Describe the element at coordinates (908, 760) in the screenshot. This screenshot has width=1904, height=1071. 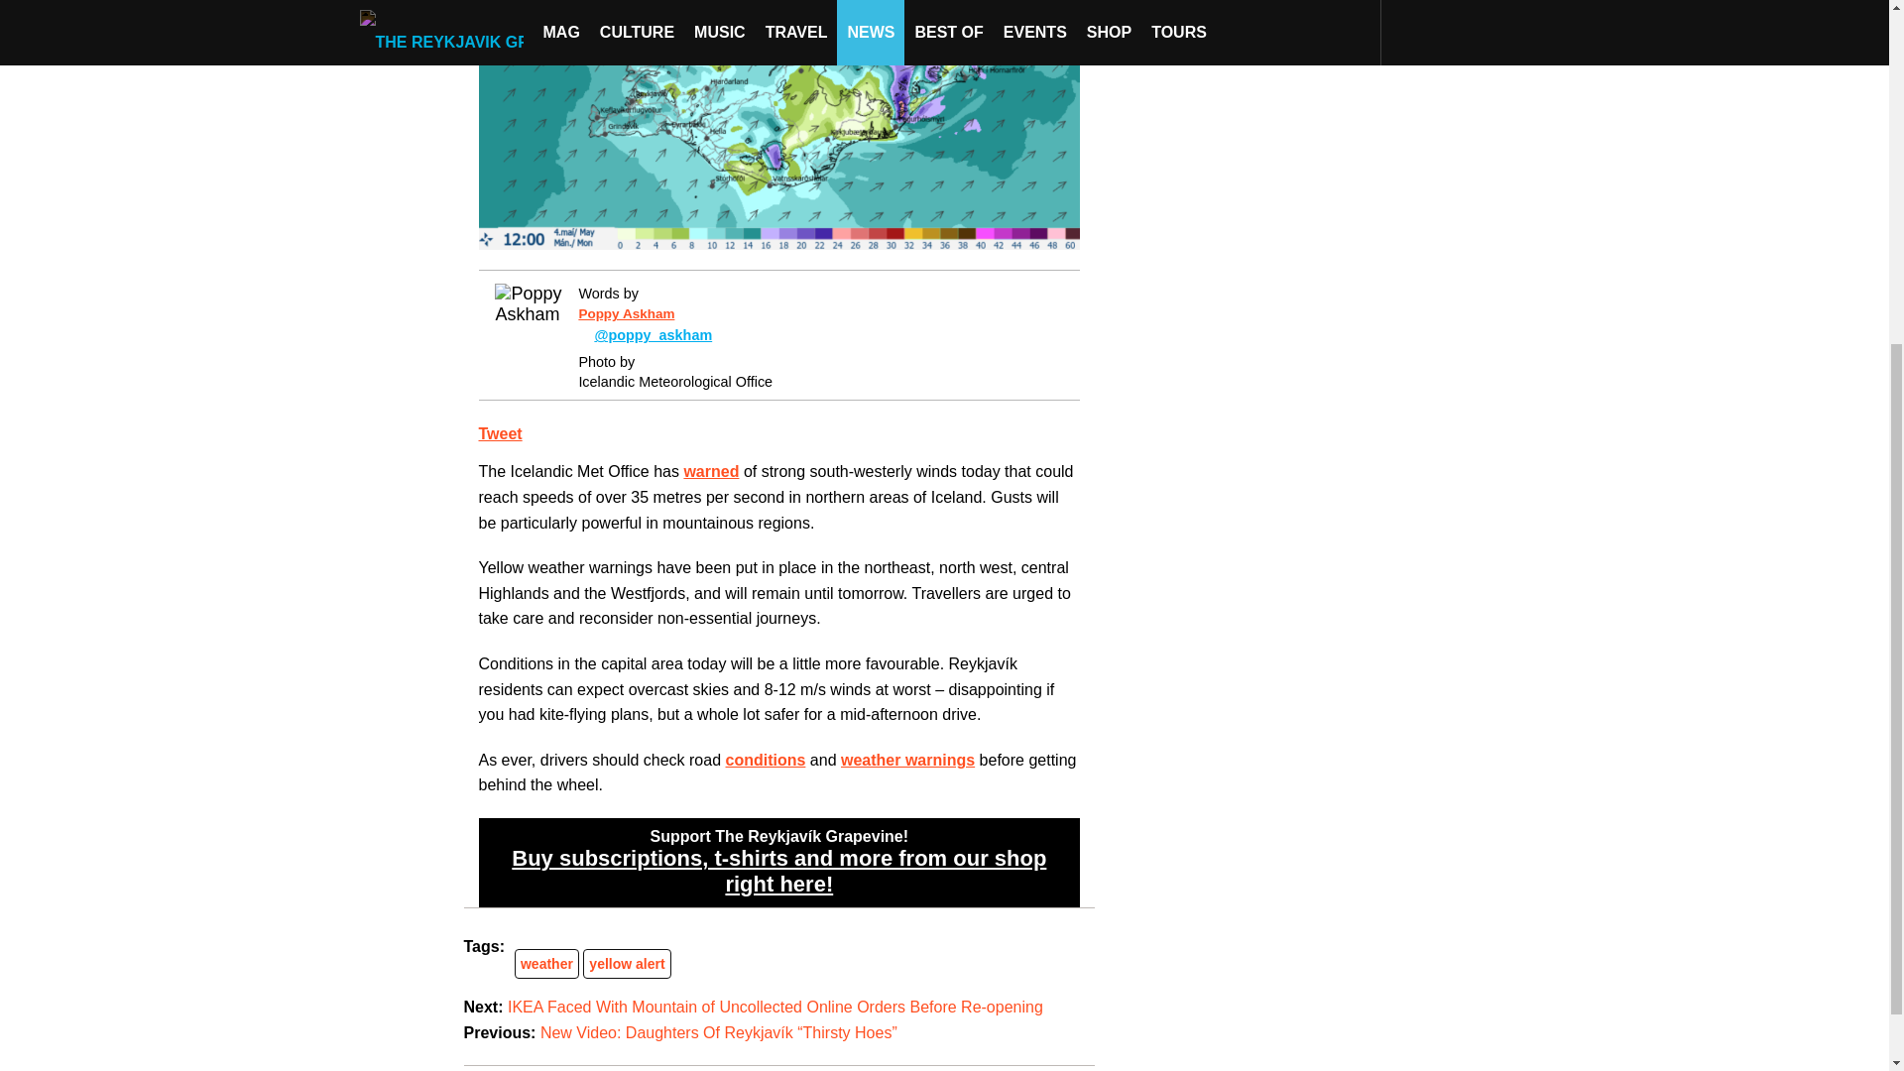
I see `weather warnings` at that location.